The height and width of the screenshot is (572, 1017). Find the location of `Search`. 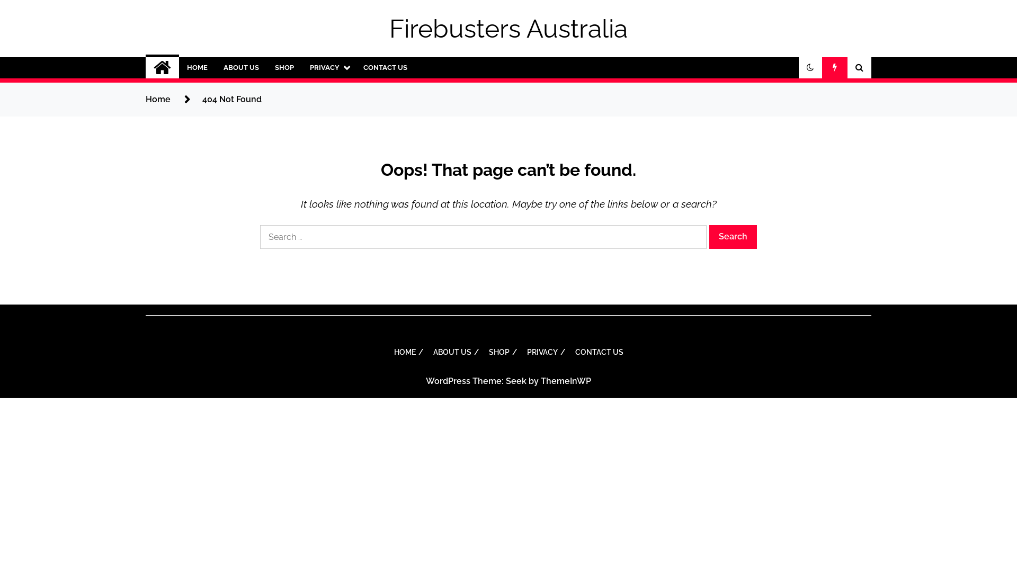

Search is located at coordinates (733, 237).